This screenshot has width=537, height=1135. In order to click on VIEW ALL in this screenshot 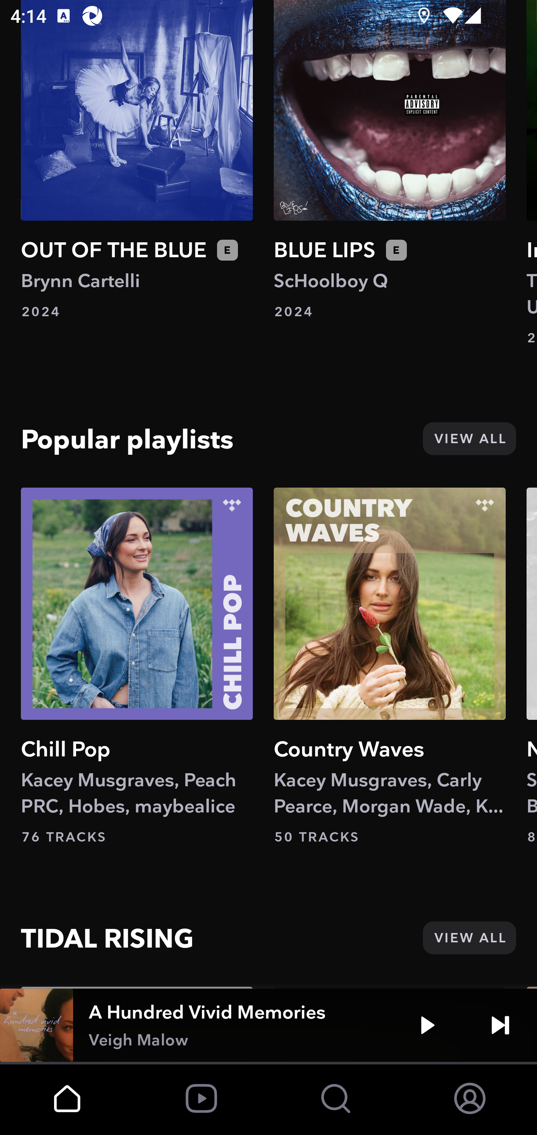, I will do `click(469, 938)`.